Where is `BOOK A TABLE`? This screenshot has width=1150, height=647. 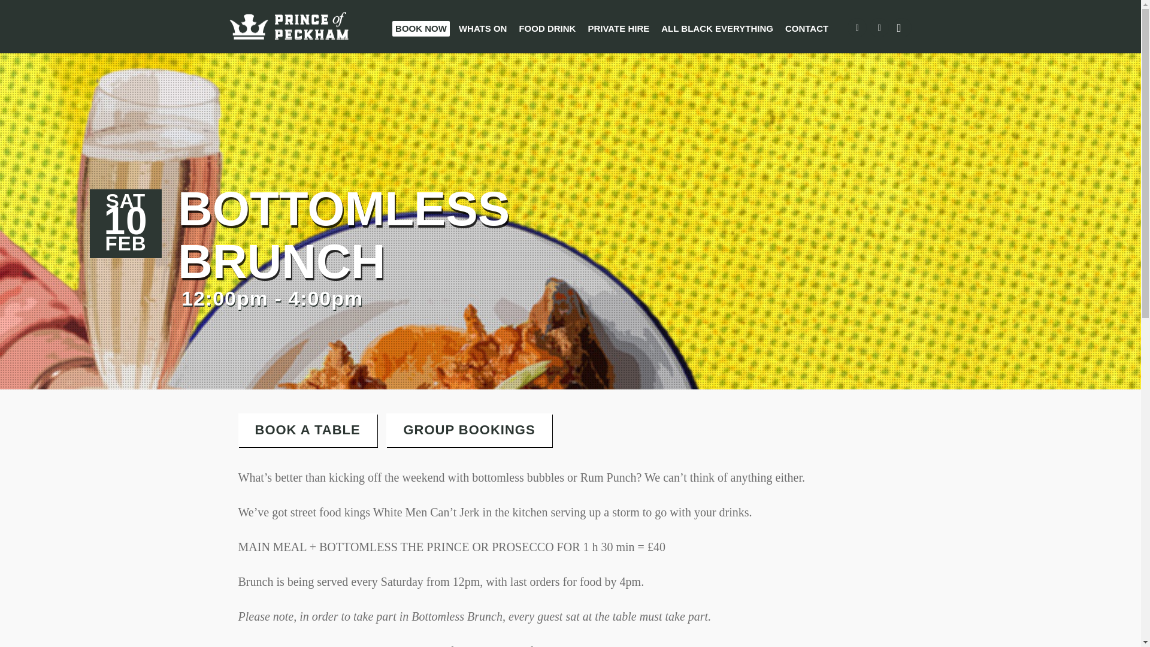
BOOK A TABLE is located at coordinates (307, 430).